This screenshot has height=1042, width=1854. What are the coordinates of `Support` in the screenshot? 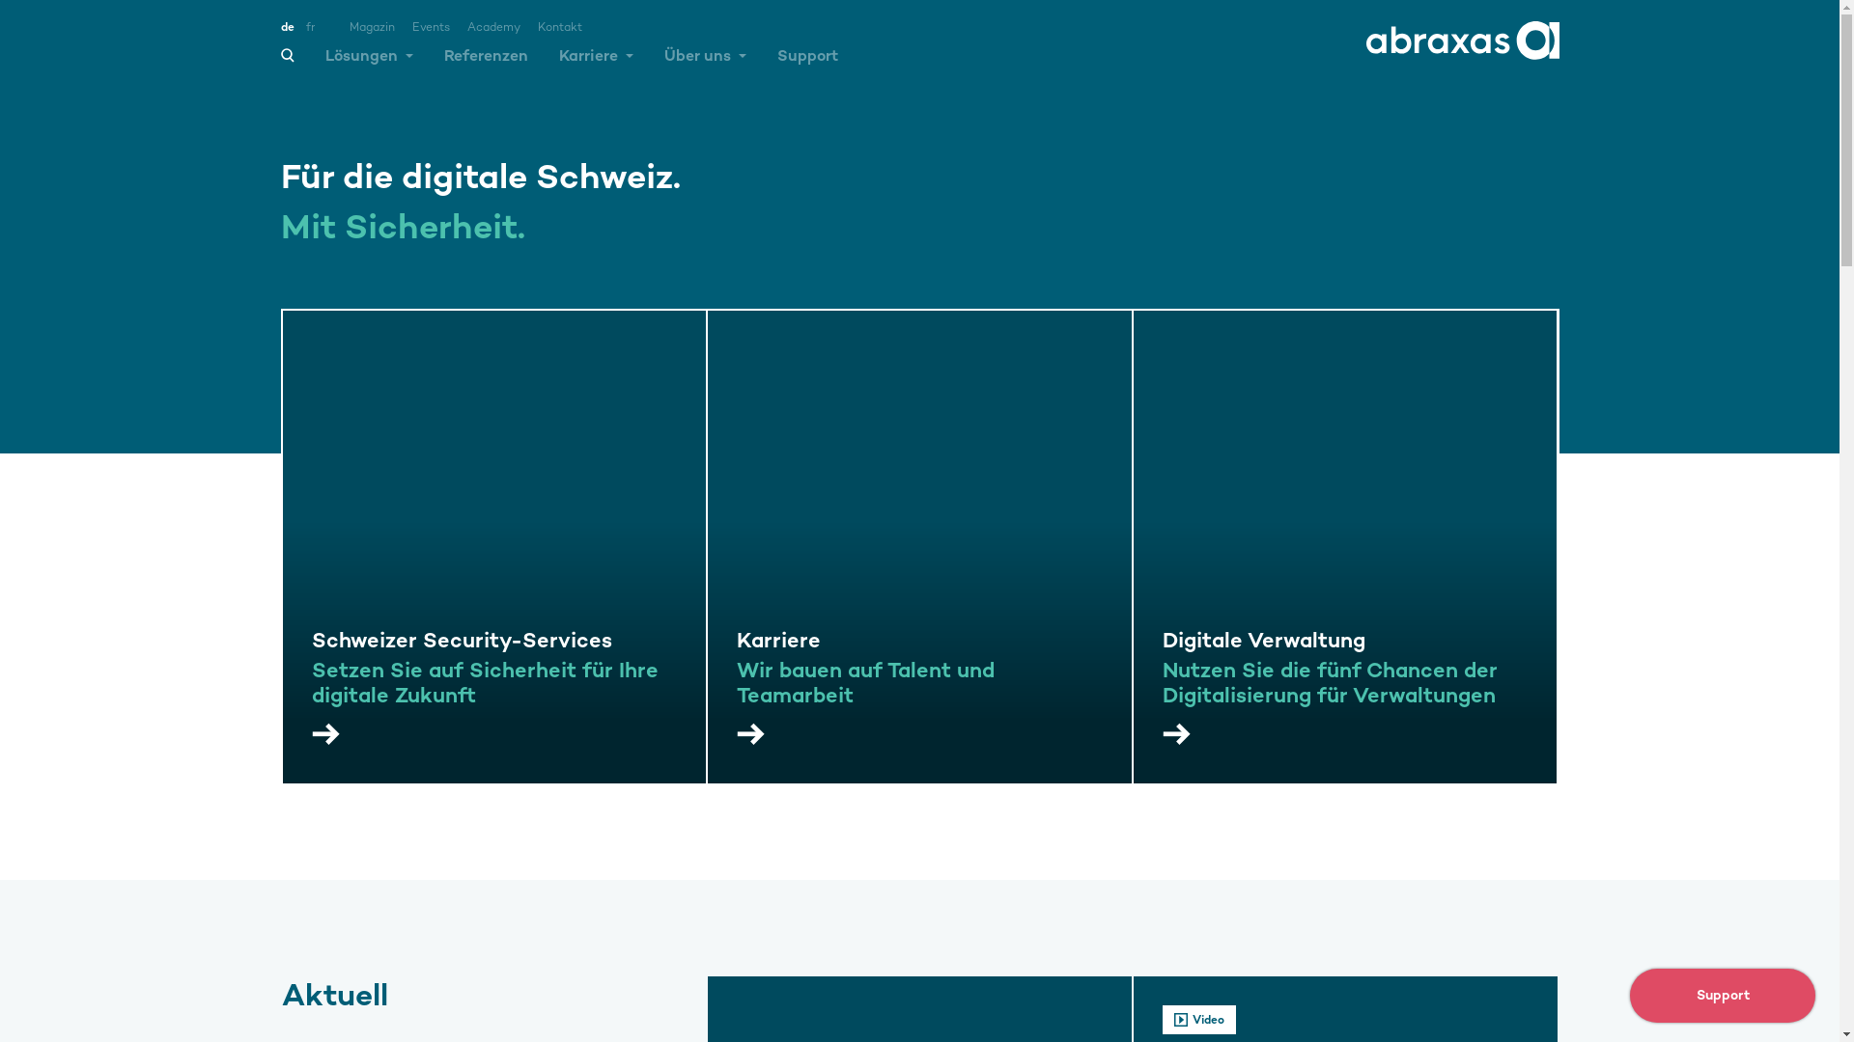 It's located at (807, 64).